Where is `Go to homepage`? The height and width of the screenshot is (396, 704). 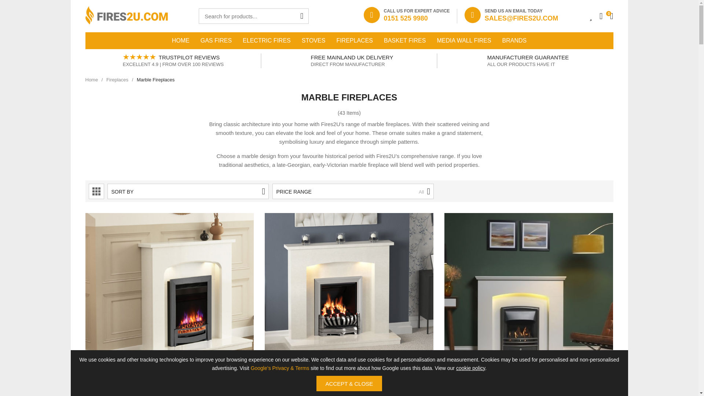
Go to homepage is located at coordinates (126, 16).